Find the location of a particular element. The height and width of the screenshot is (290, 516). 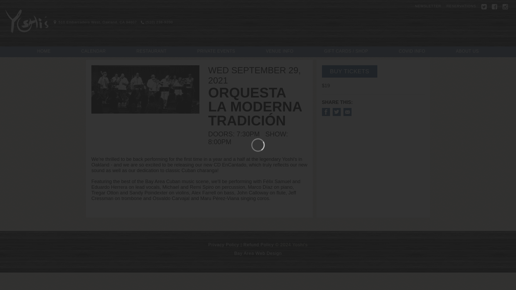

RESTAURANT is located at coordinates (151, 51).